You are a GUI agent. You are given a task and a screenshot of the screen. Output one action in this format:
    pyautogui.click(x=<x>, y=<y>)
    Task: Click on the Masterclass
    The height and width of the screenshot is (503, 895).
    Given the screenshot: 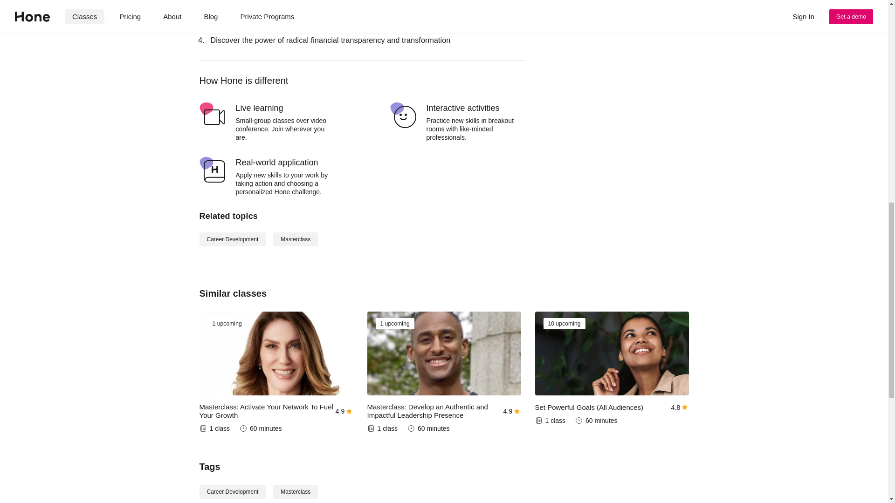 What is the action you would take?
    pyautogui.click(x=295, y=492)
    